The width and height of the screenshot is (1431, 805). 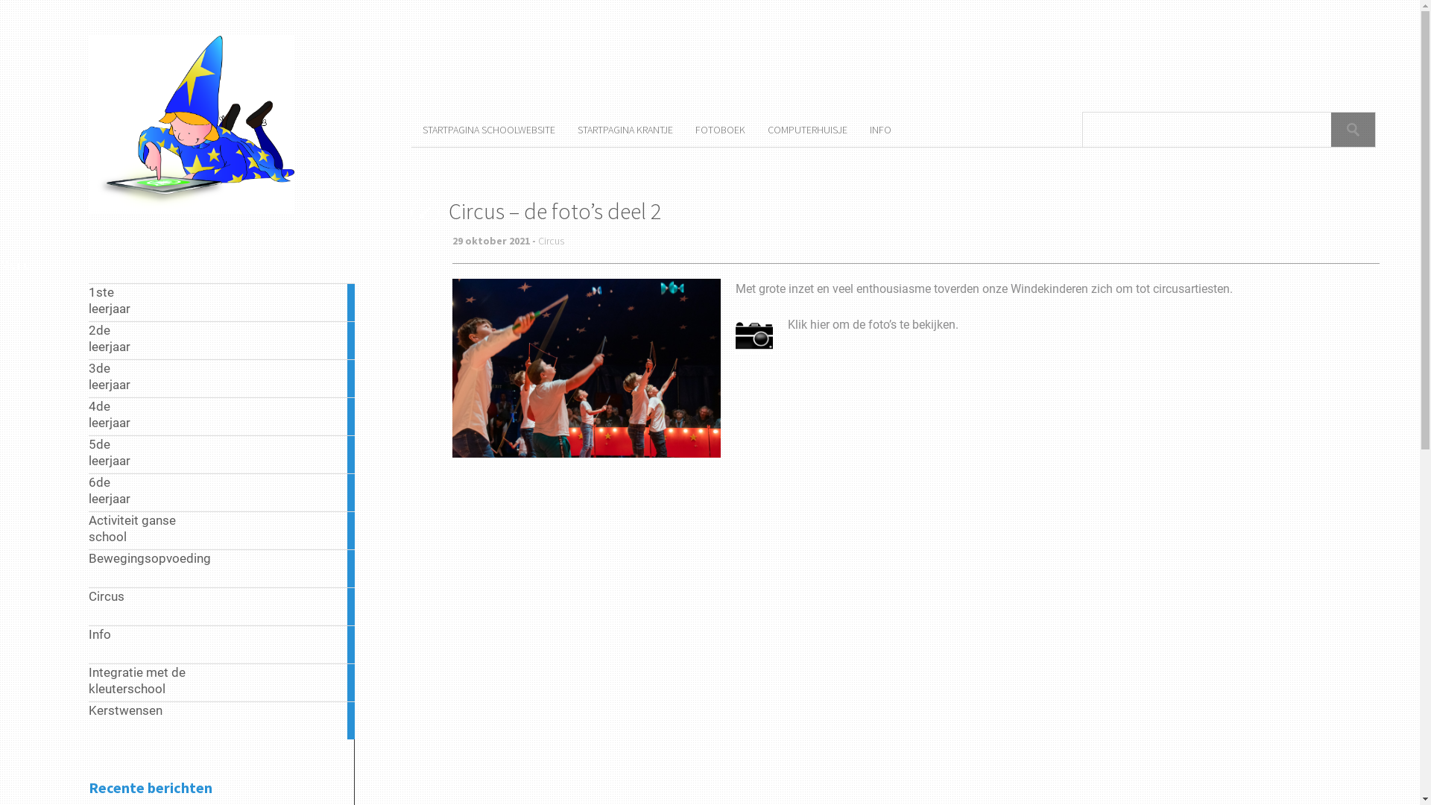 What do you see at coordinates (222, 568) in the screenshot?
I see `Bewegingsopvoeding` at bounding box center [222, 568].